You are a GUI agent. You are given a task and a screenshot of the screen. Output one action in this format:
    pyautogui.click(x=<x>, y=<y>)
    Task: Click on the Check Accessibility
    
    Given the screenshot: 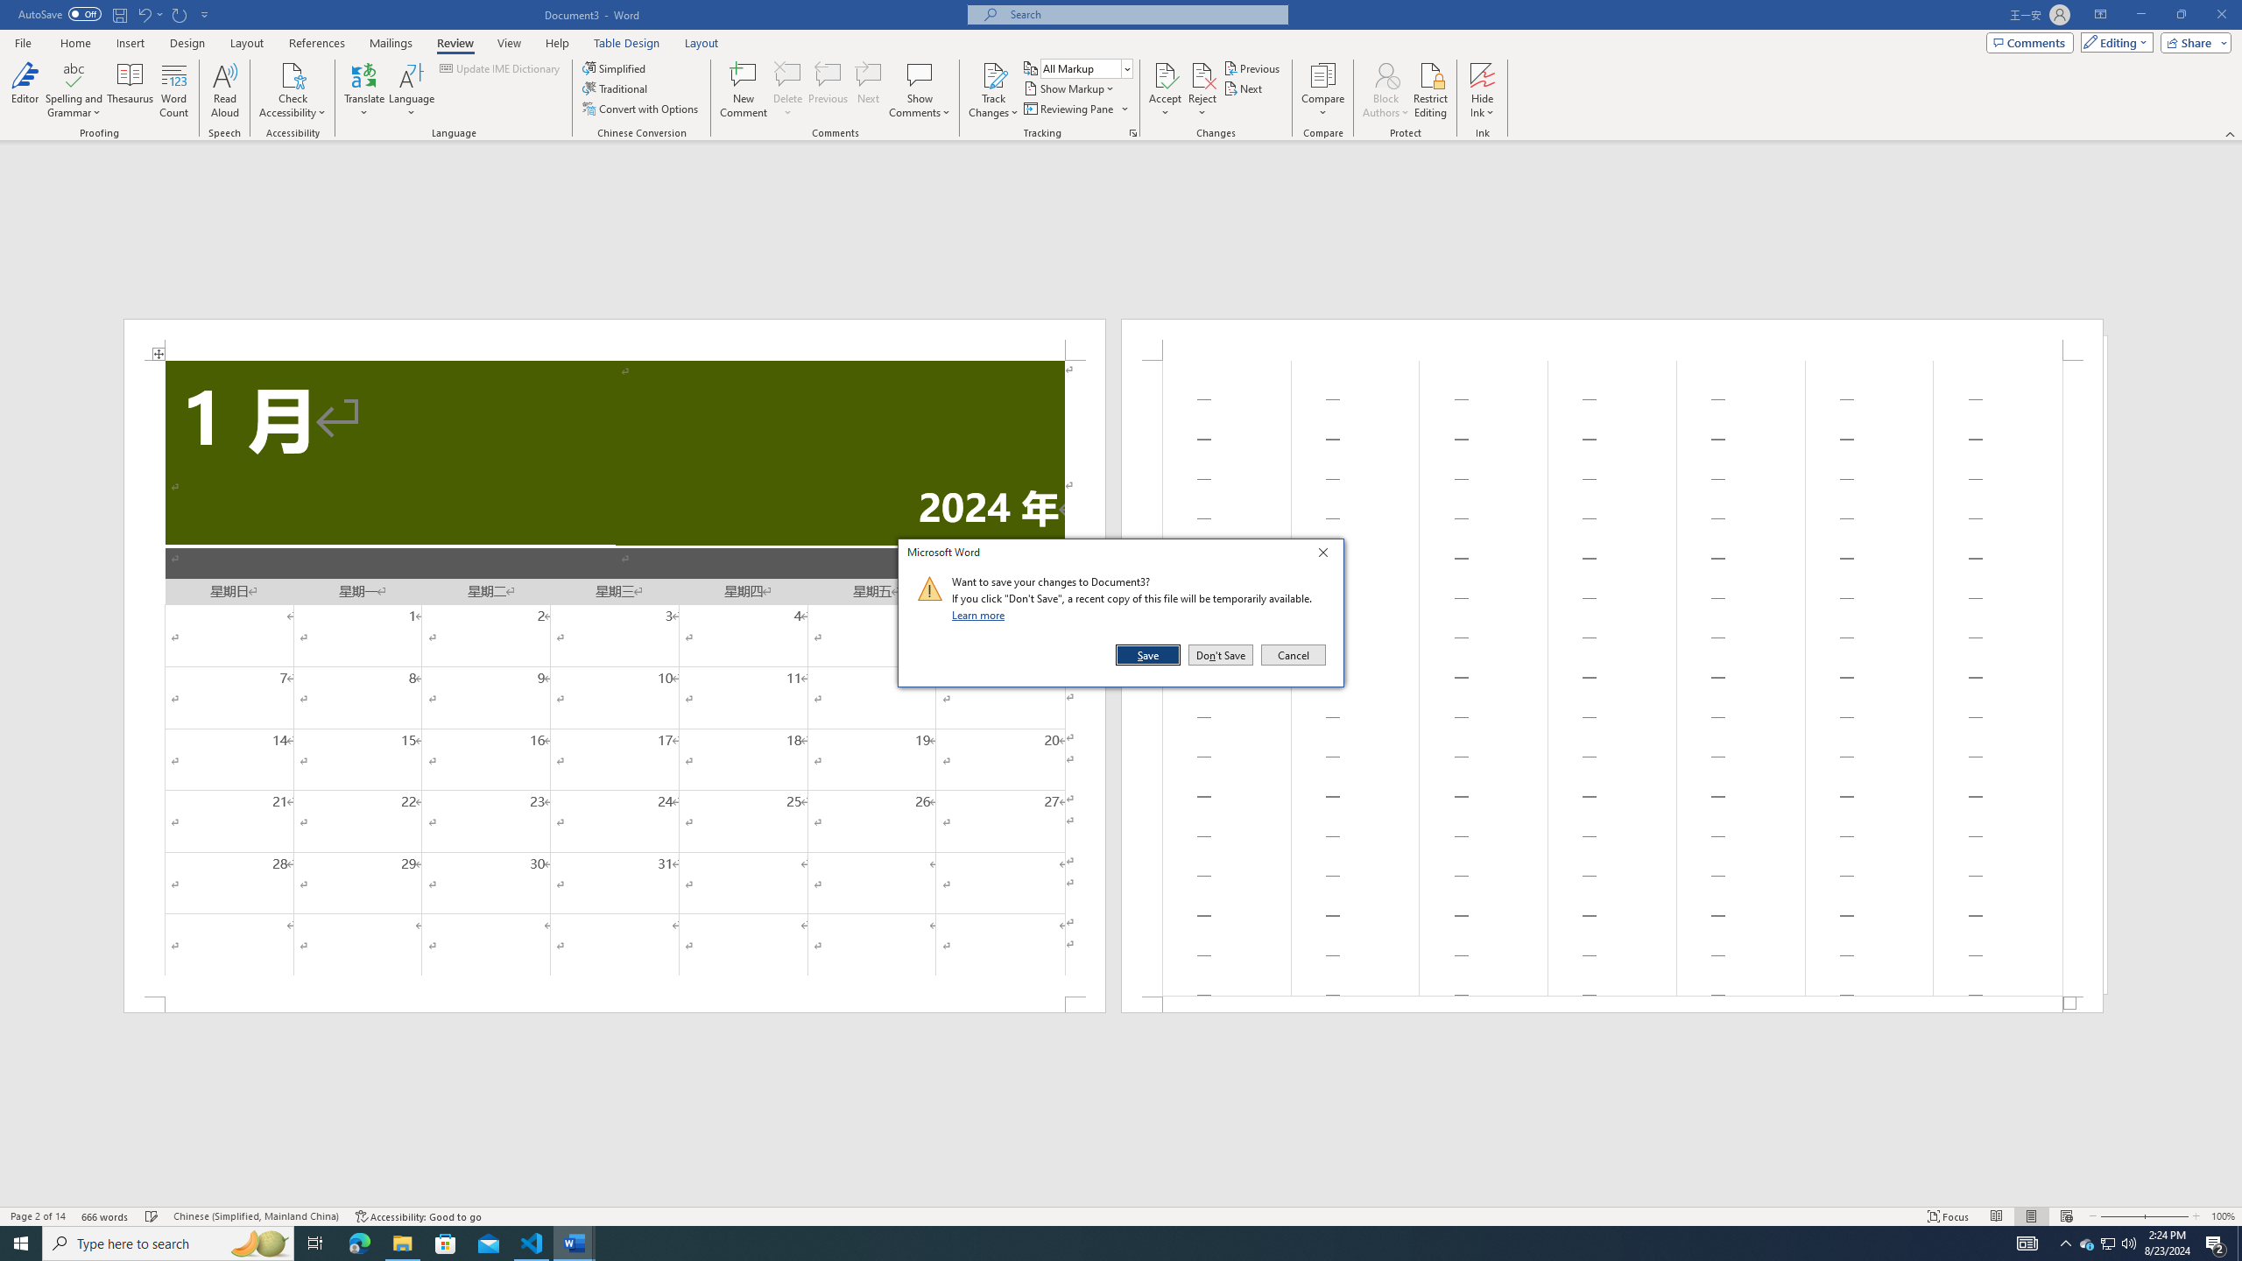 What is the action you would take?
    pyautogui.click(x=293, y=90)
    